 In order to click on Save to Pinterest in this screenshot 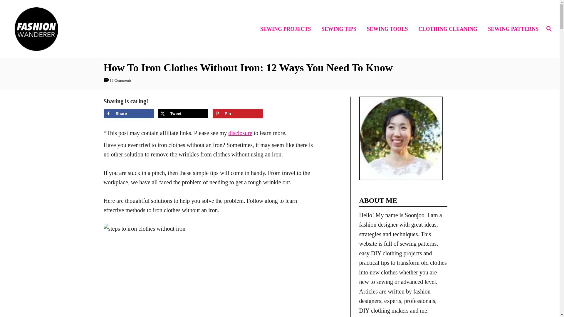, I will do `click(237, 113)`.